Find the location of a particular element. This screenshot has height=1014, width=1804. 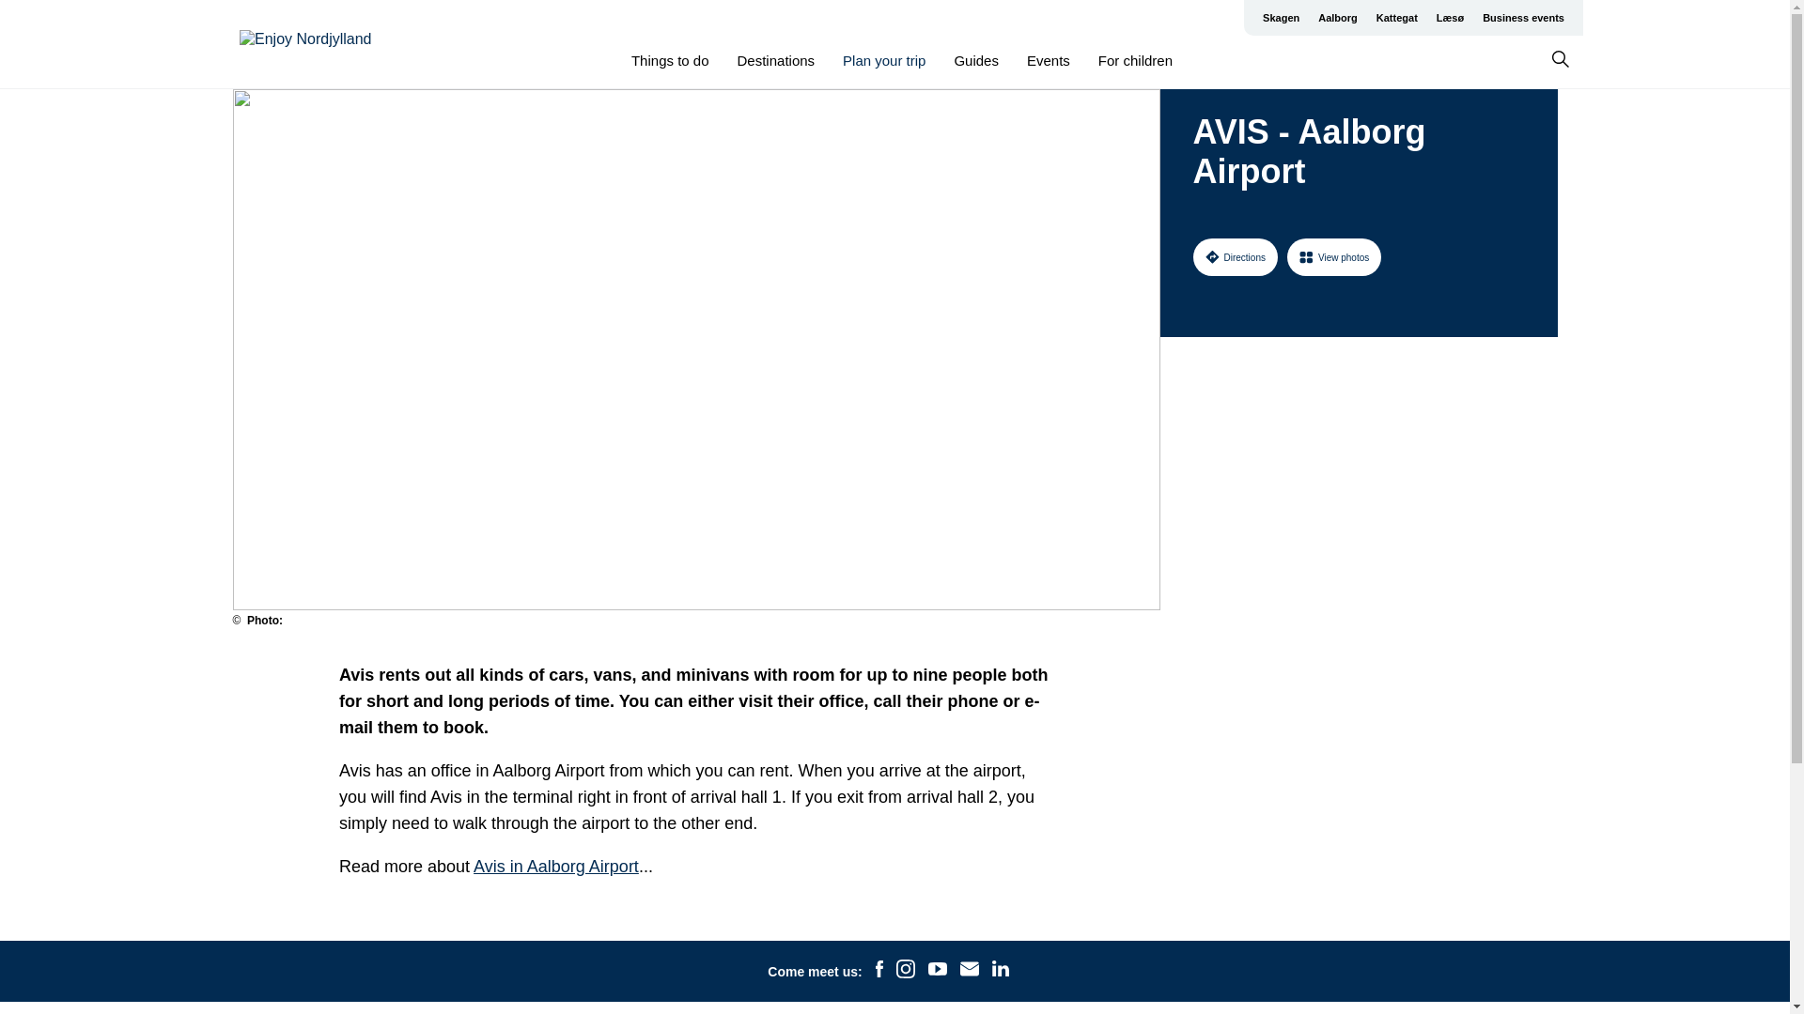

For children is located at coordinates (1135, 60).